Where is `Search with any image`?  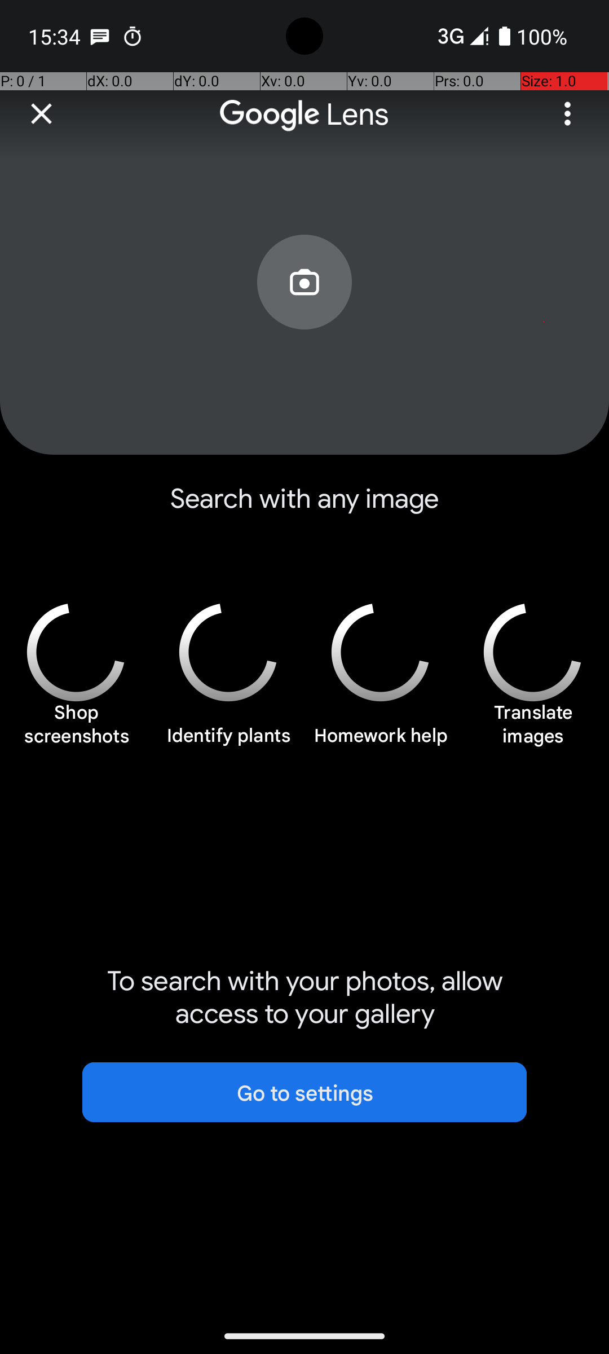
Search with any image is located at coordinates (304, 508).